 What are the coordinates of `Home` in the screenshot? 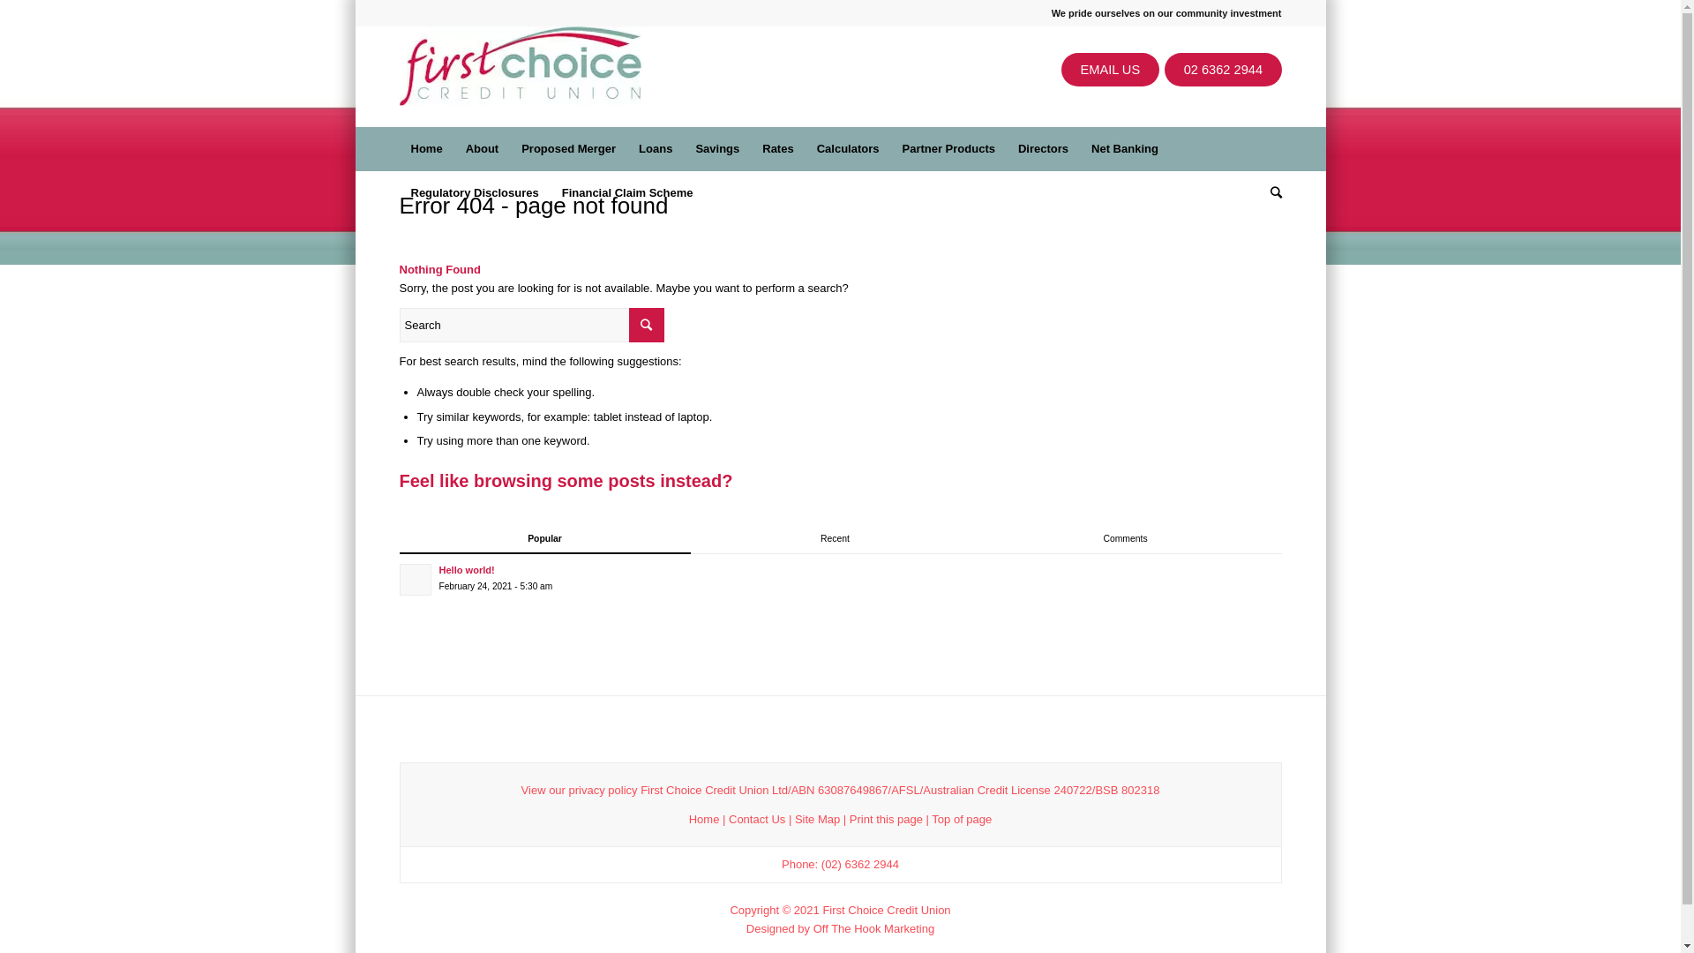 It's located at (704, 819).